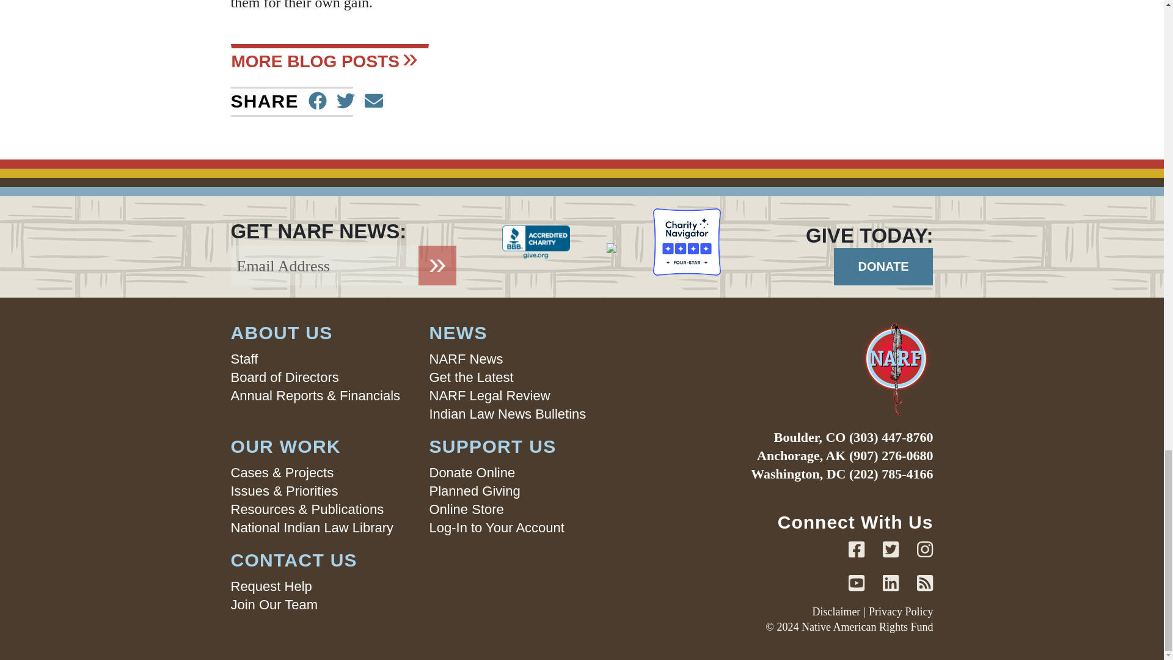  I want to click on Tweet, so click(346, 101).